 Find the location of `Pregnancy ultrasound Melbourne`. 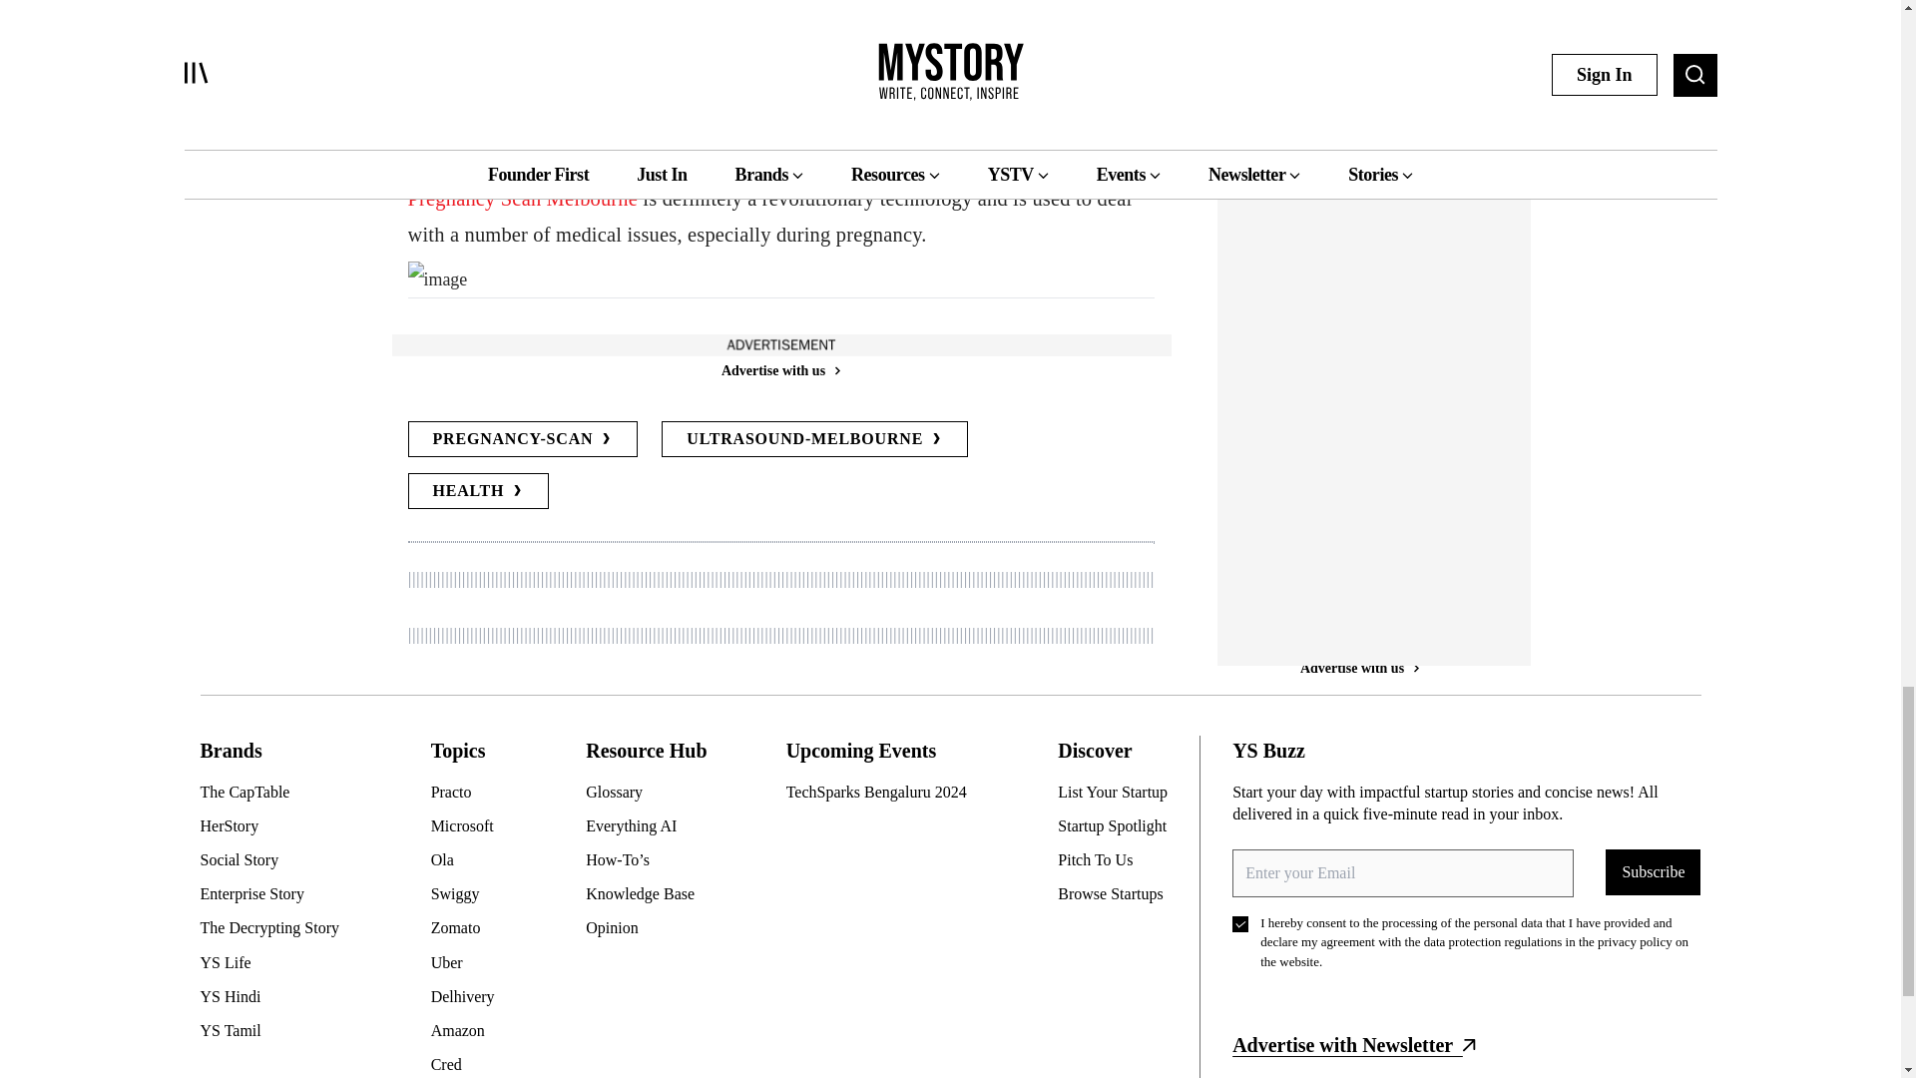

Pregnancy ultrasound Melbourne is located at coordinates (752, 124).